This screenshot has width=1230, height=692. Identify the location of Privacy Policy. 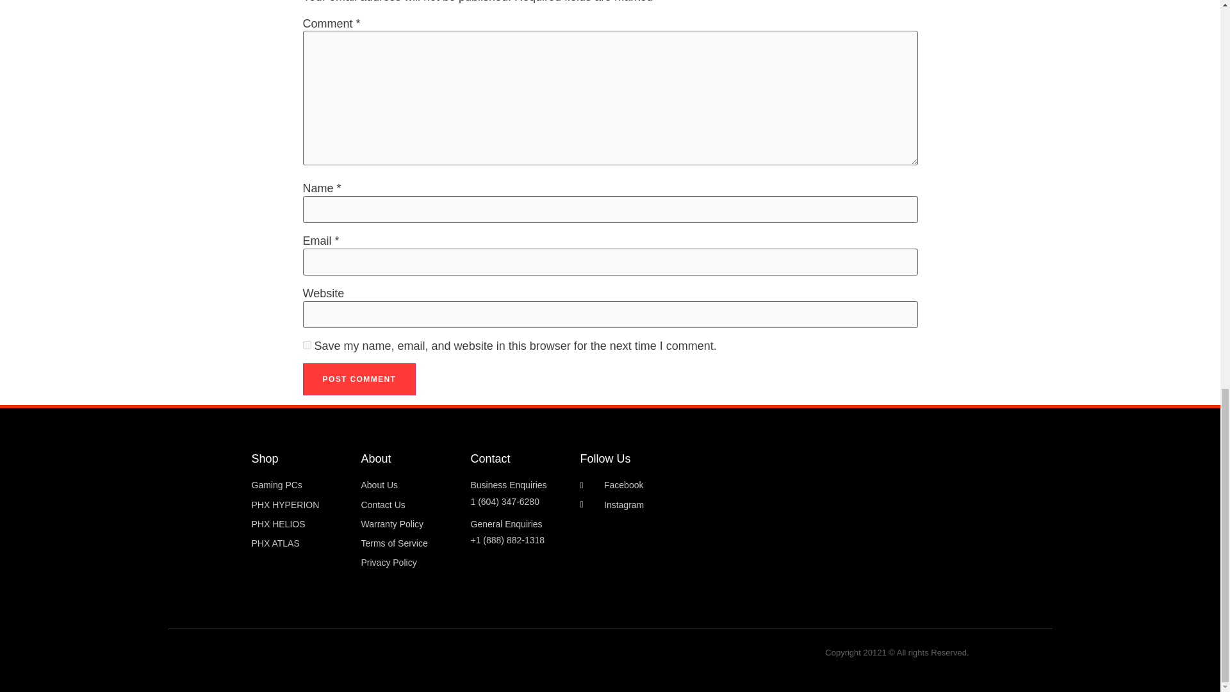
(409, 563).